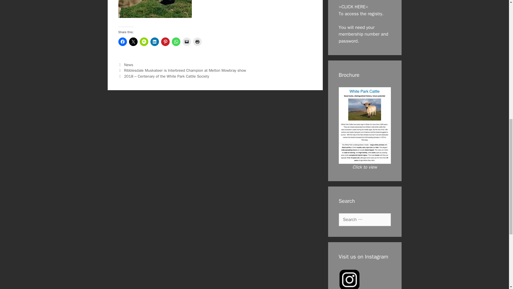 This screenshot has width=513, height=289. I want to click on Search for:, so click(365, 219).